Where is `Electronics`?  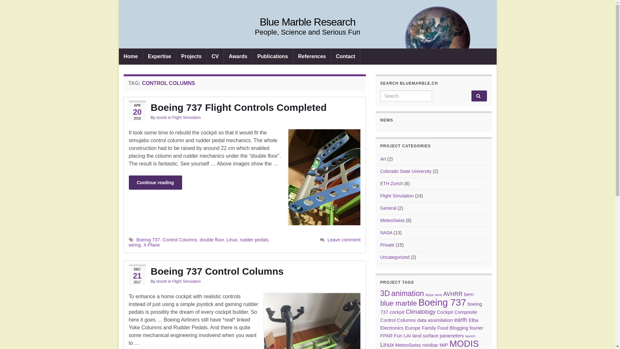 Electronics is located at coordinates (392, 328).